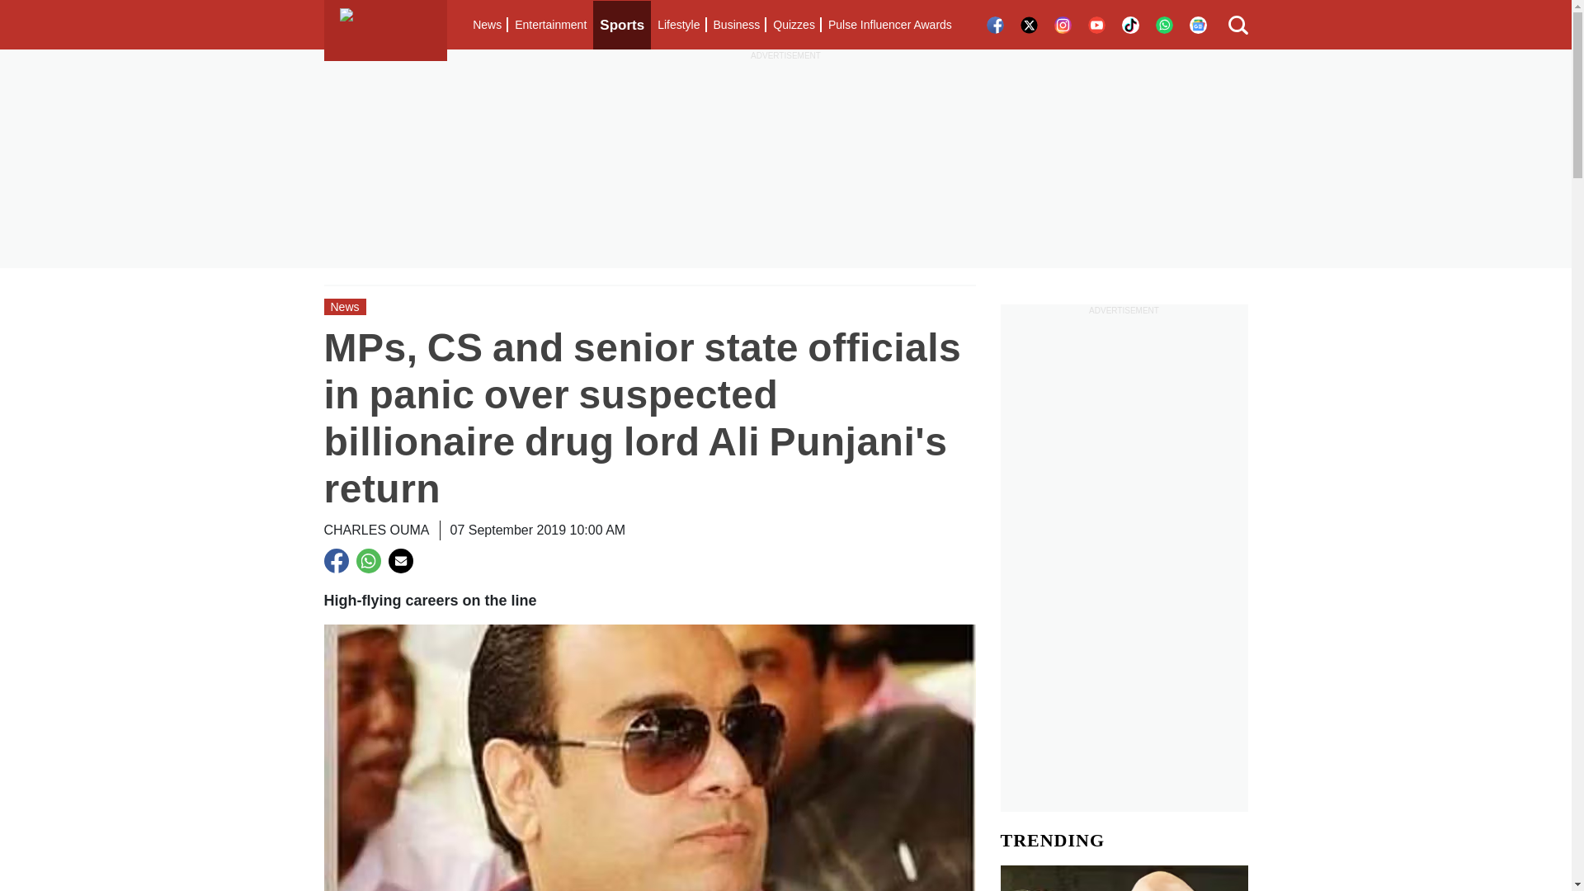 Image resolution: width=1584 pixels, height=891 pixels. Describe the element at coordinates (889, 25) in the screenshot. I see `Pulse Influencer Awards` at that location.